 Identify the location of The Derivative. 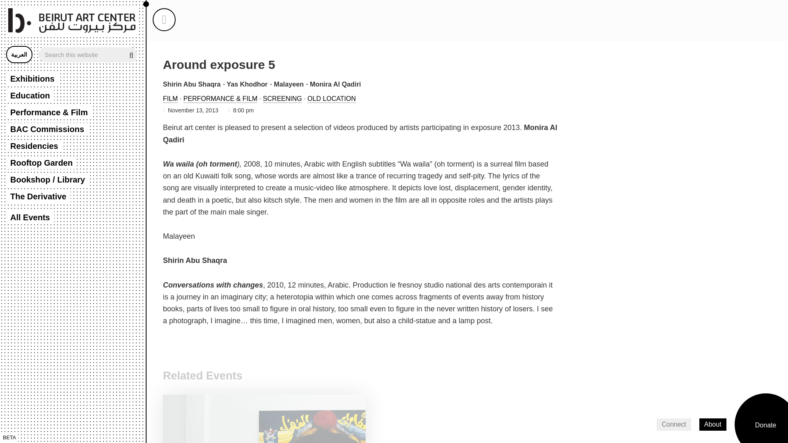
(39, 196).